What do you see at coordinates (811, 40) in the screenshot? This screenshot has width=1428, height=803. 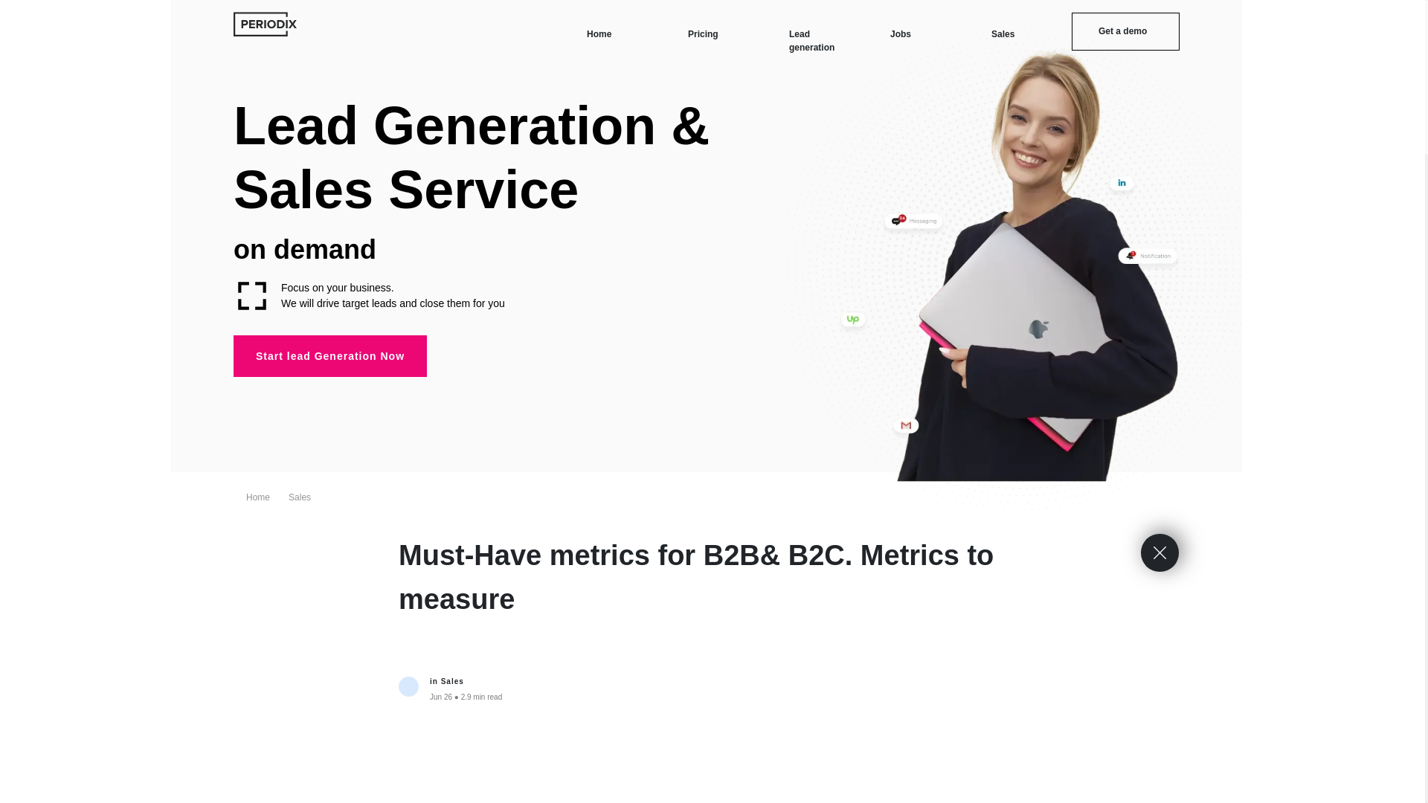 I see `Lead generation` at bounding box center [811, 40].